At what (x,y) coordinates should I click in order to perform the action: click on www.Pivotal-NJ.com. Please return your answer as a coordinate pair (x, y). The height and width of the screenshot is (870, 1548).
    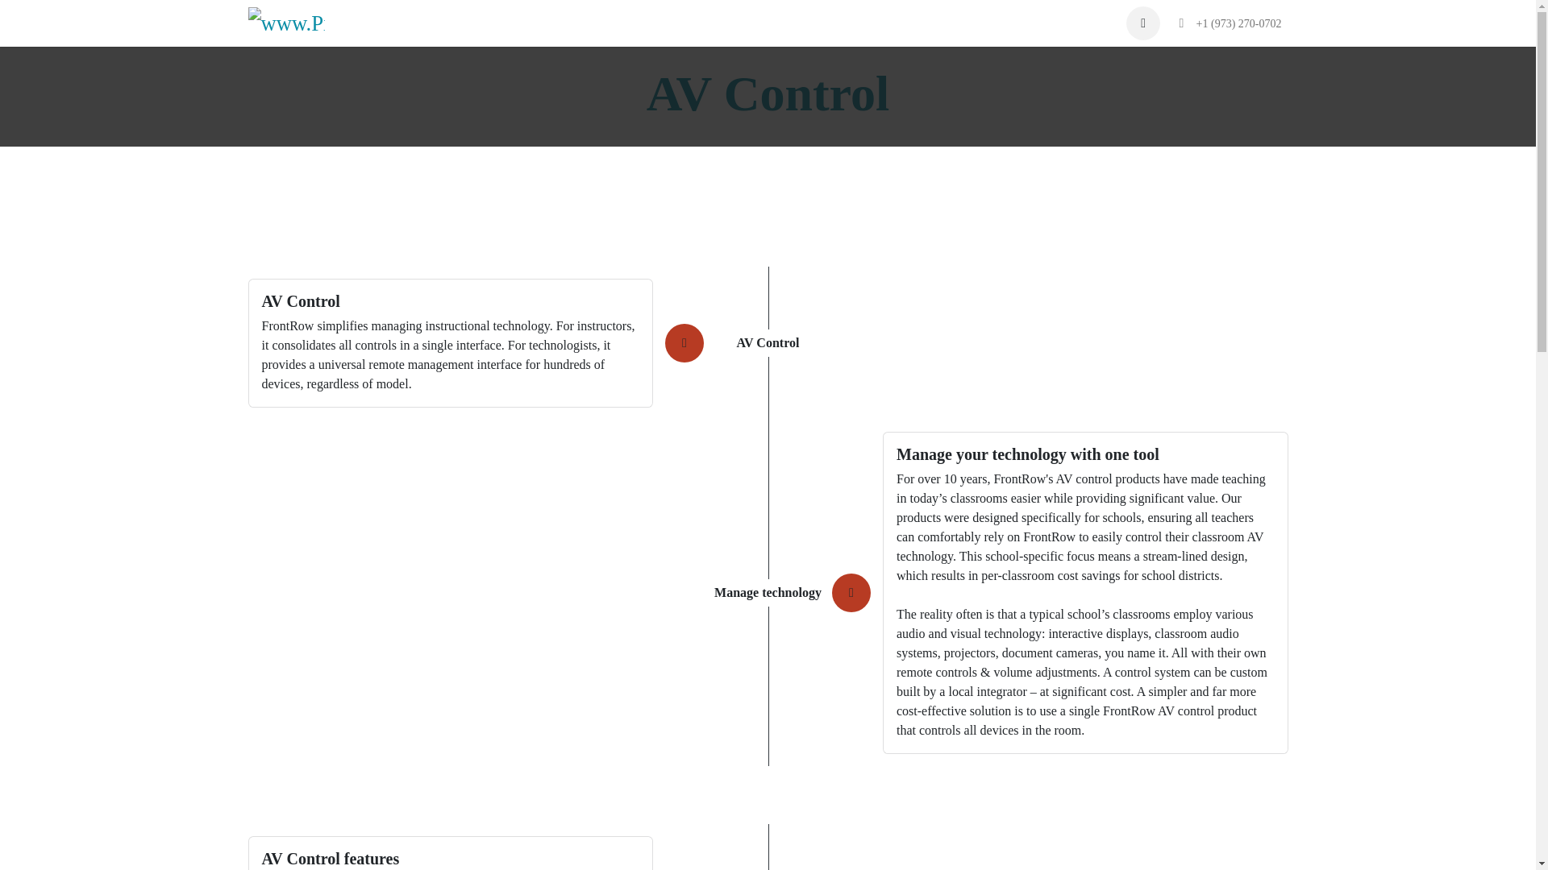
    Looking at the image, I should click on (286, 23).